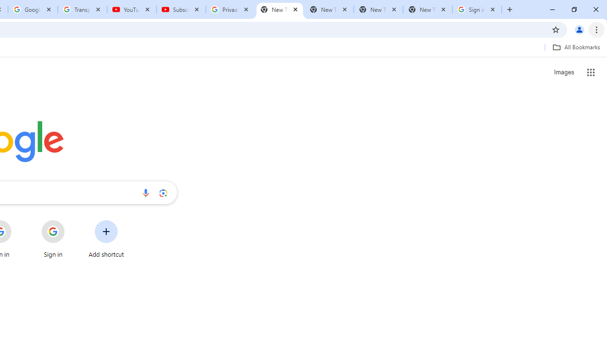 Image resolution: width=607 pixels, height=341 pixels. I want to click on More actions for Sign in shortcut, so click(72, 221).